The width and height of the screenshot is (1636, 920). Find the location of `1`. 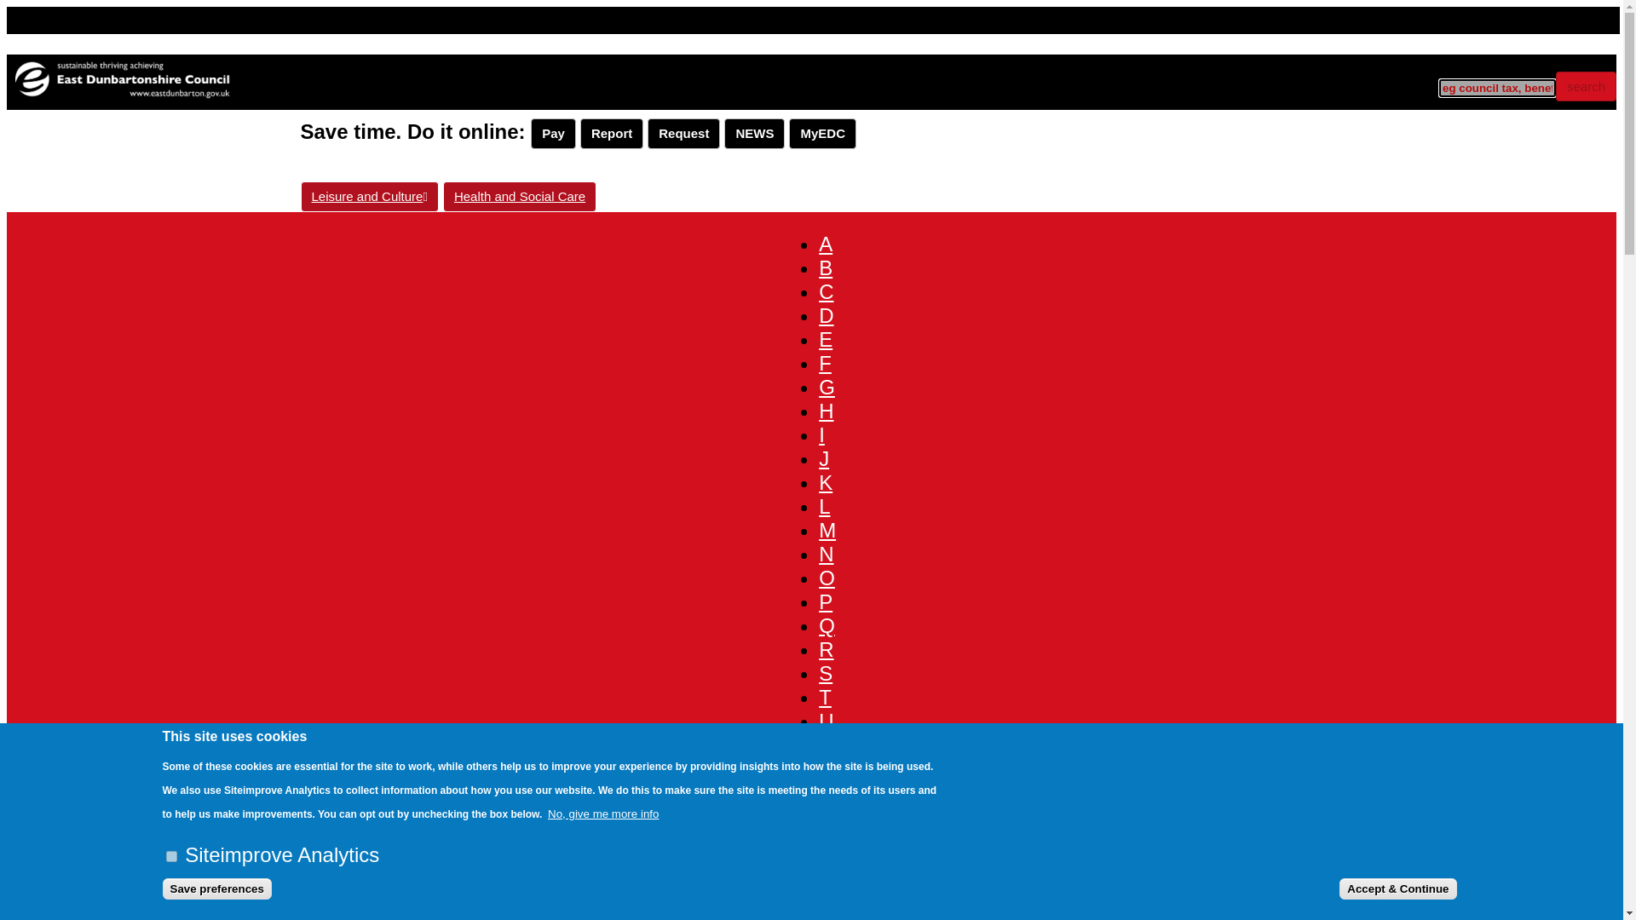

1 is located at coordinates (170, 856).